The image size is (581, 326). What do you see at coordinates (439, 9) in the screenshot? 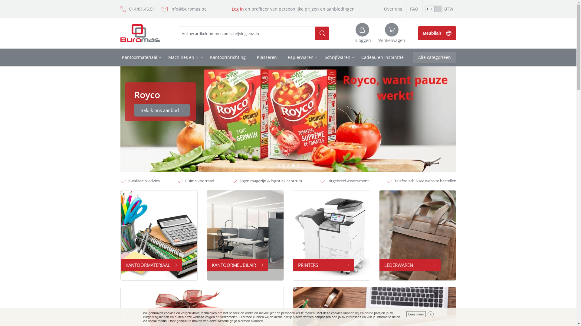
I see `UITAAN
BTW` at bounding box center [439, 9].